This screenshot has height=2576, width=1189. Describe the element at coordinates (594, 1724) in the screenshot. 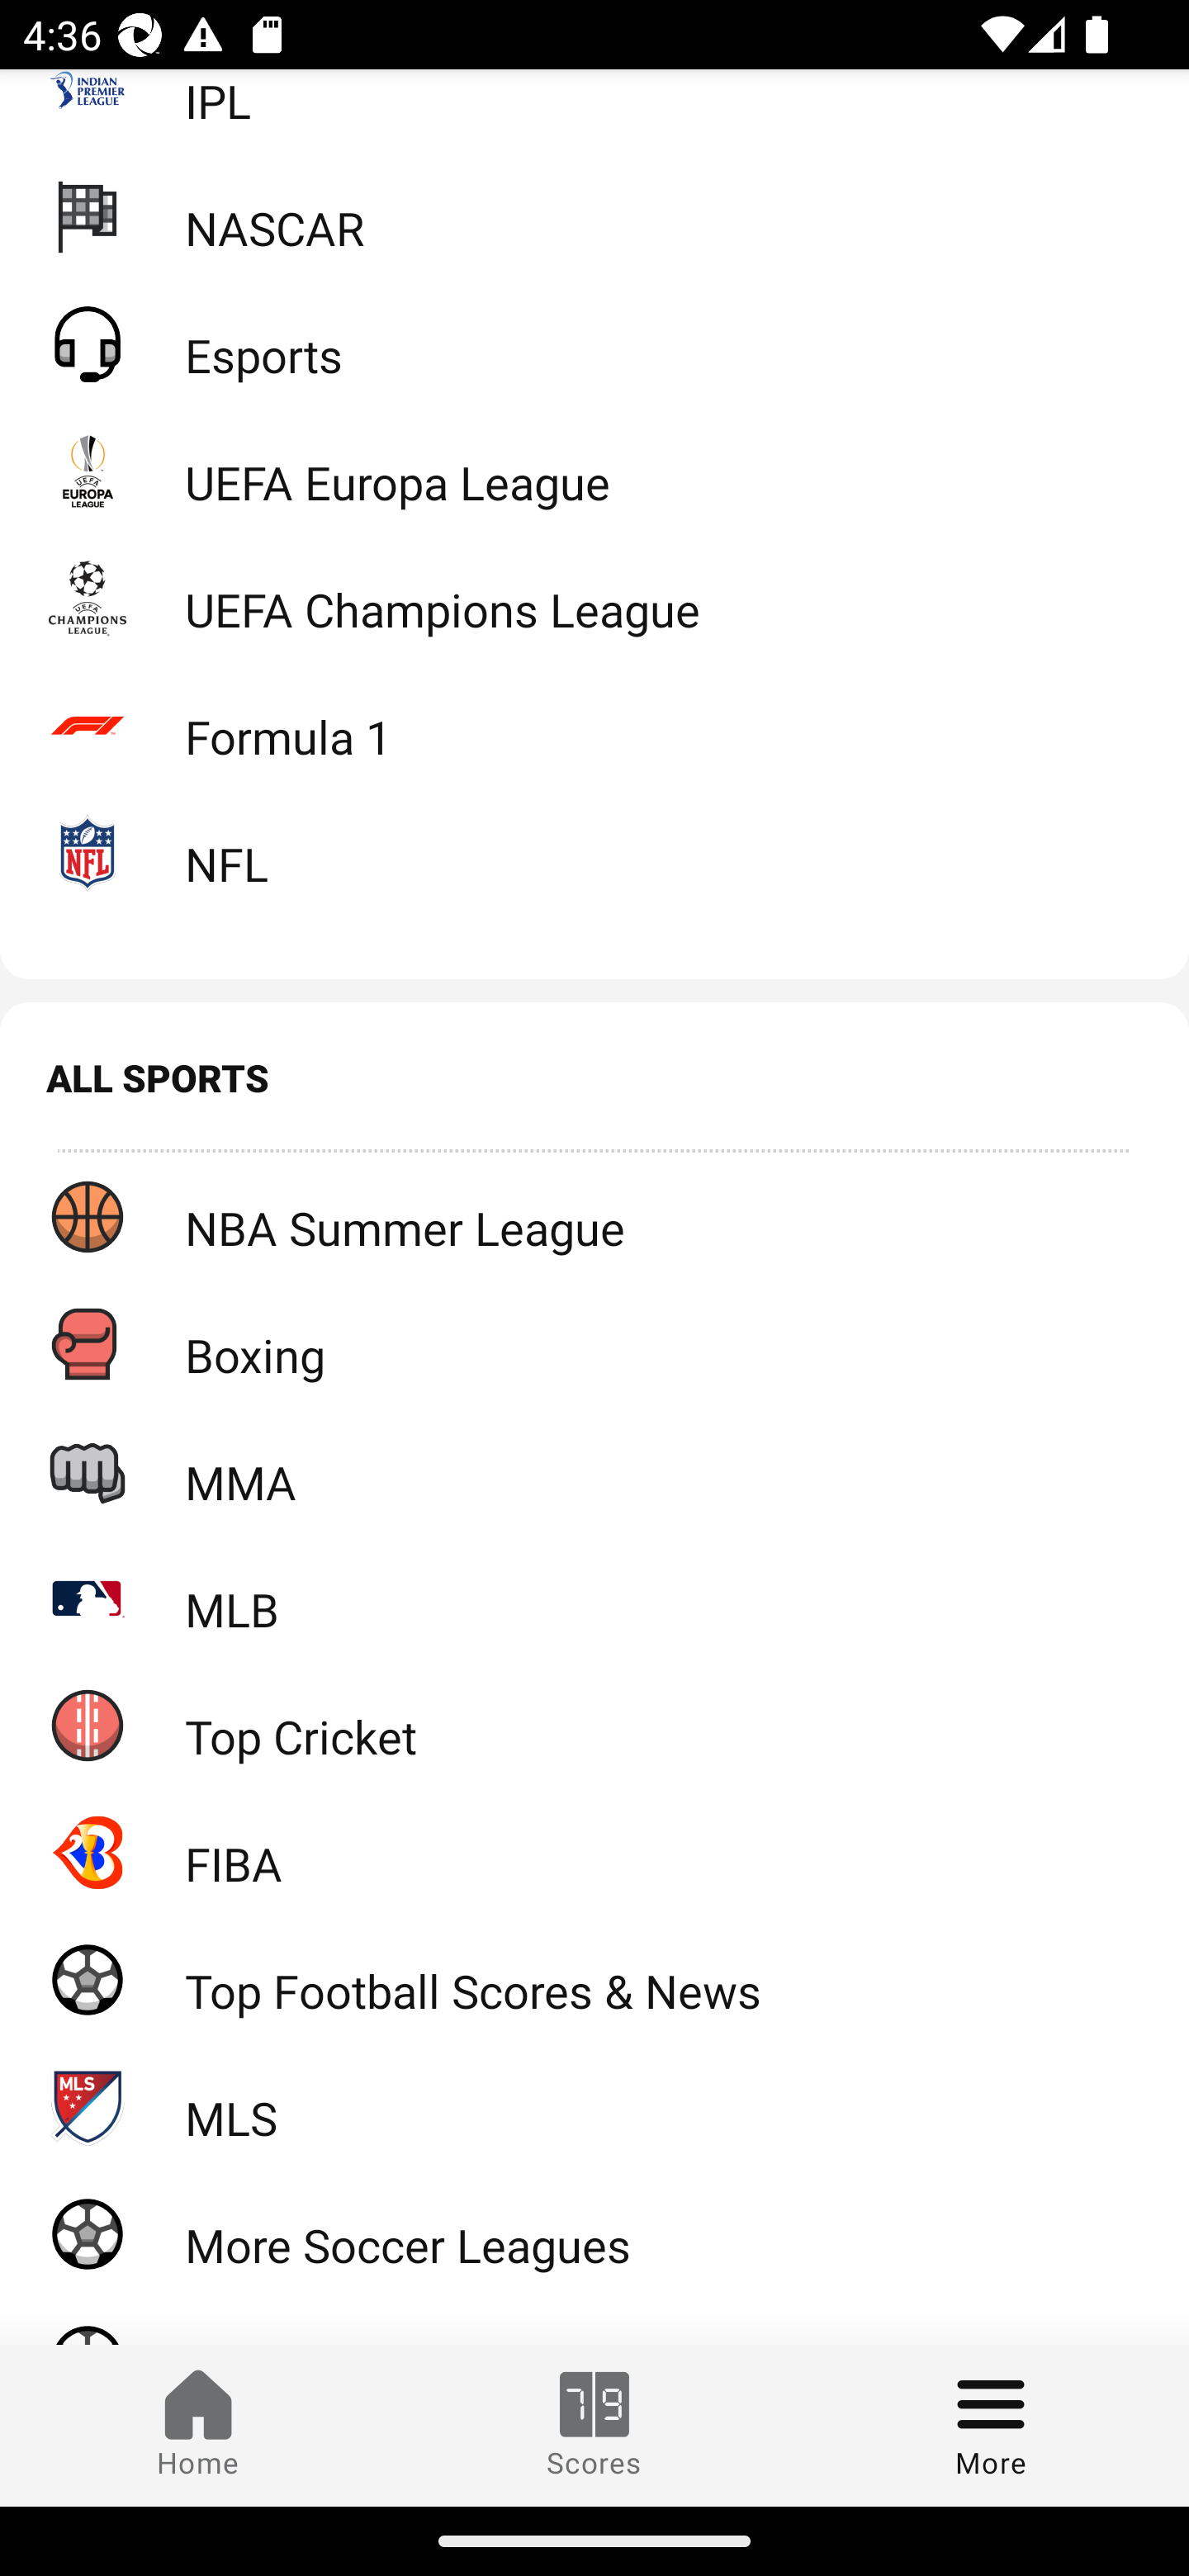

I see `Top Cricket` at that location.